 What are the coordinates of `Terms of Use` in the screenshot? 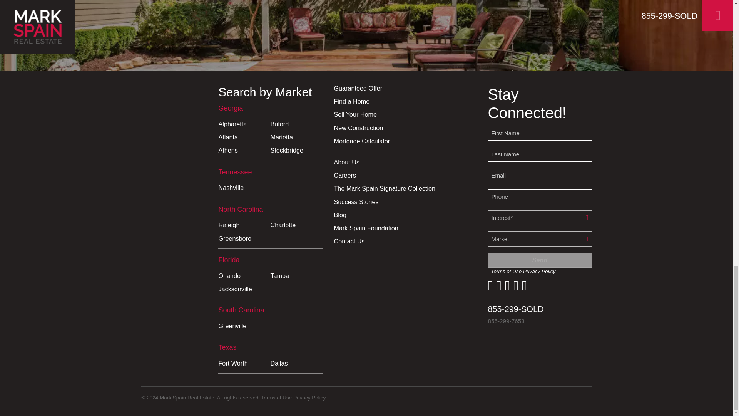 It's located at (276, 398).